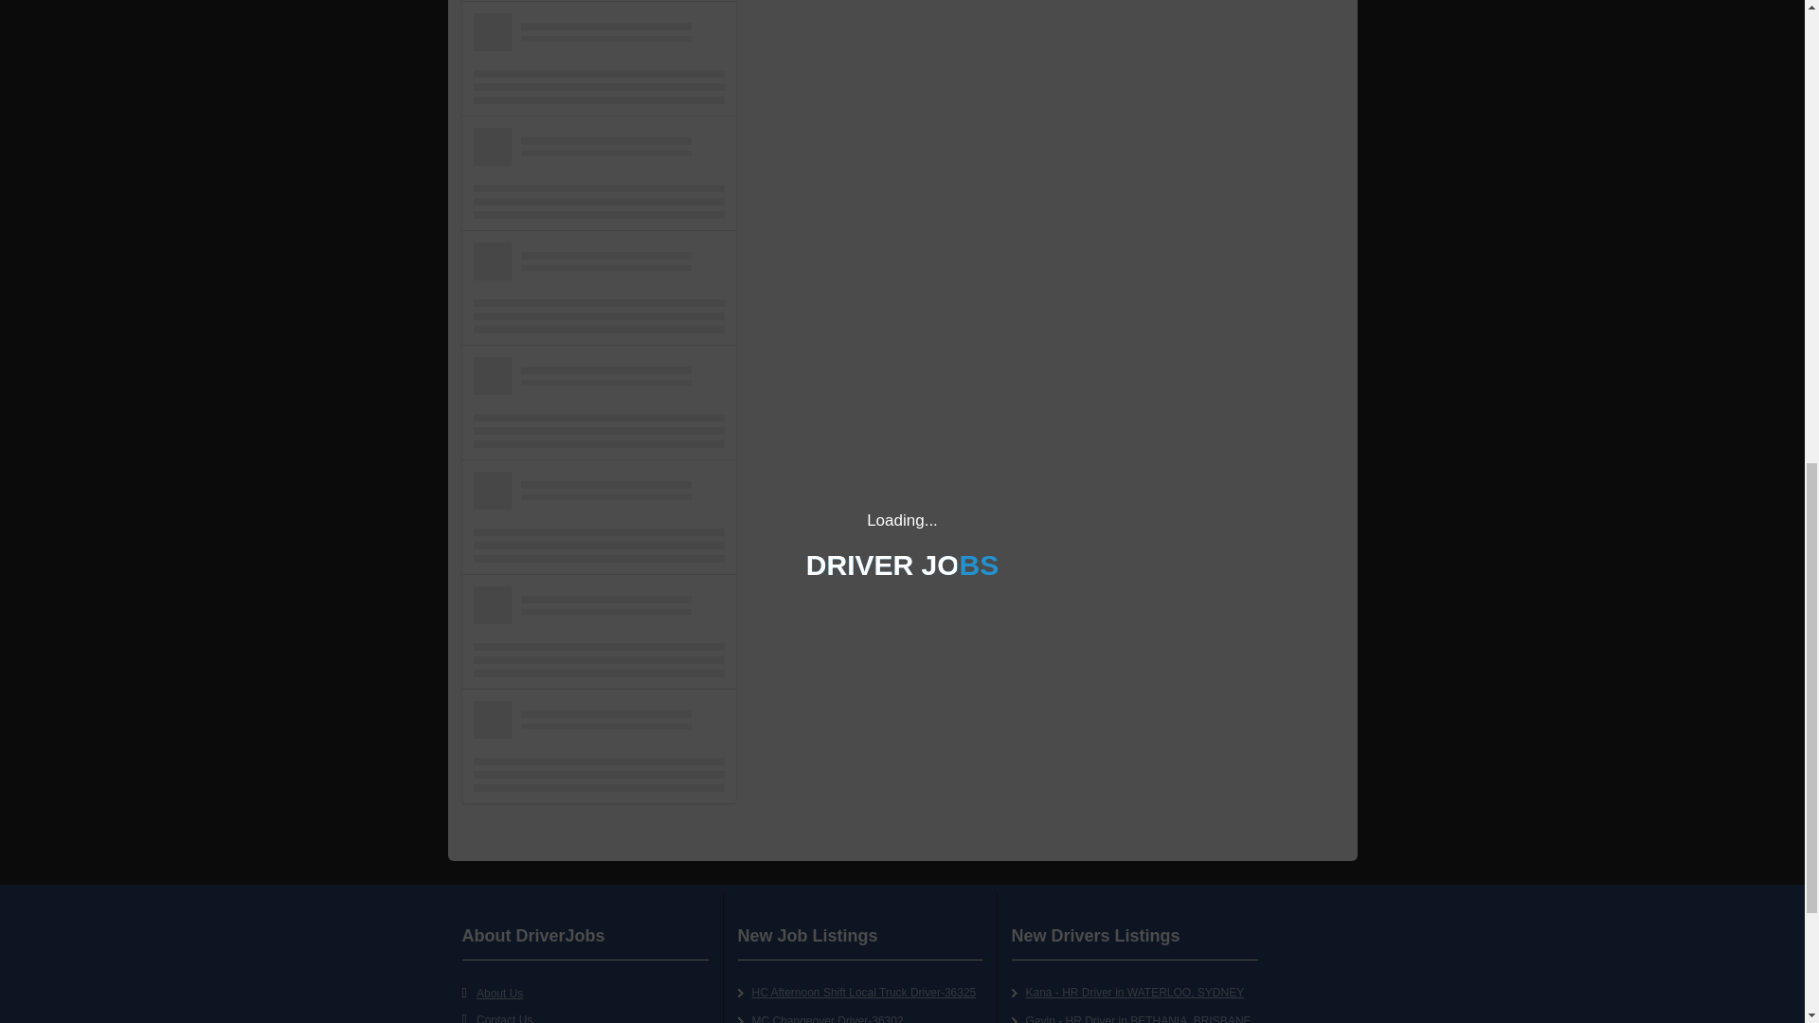  What do you see at coordinates (864, 993) in the screenshot?
I see `HC Afternoon Shift Local Truck Driver-36325` at bounding box center [864, 993].